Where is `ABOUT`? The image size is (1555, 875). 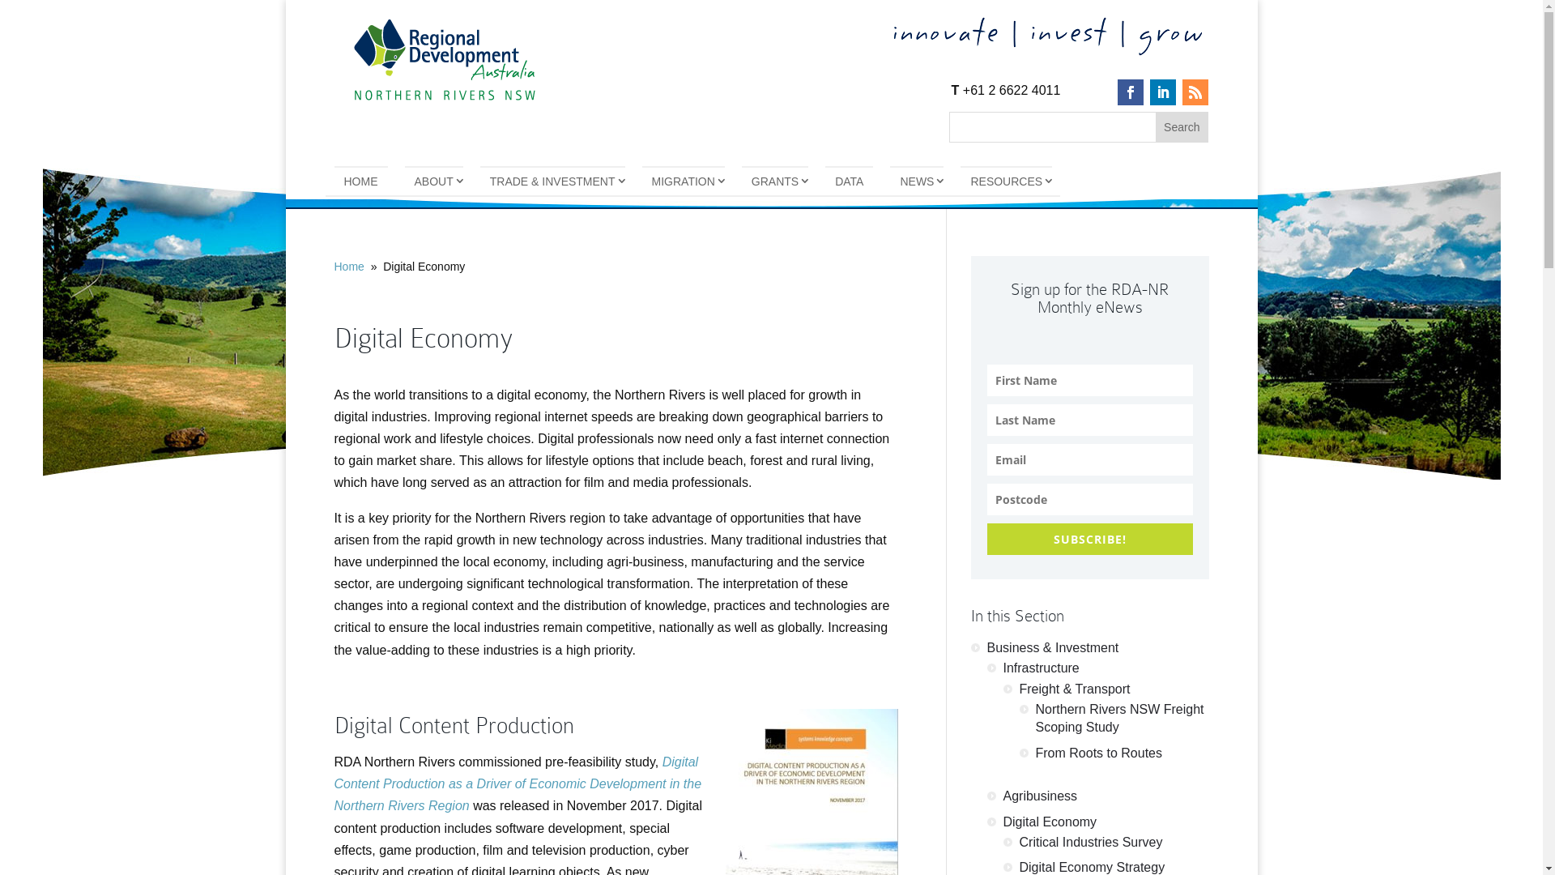 ABOUT is located at coordinates (434, 181).